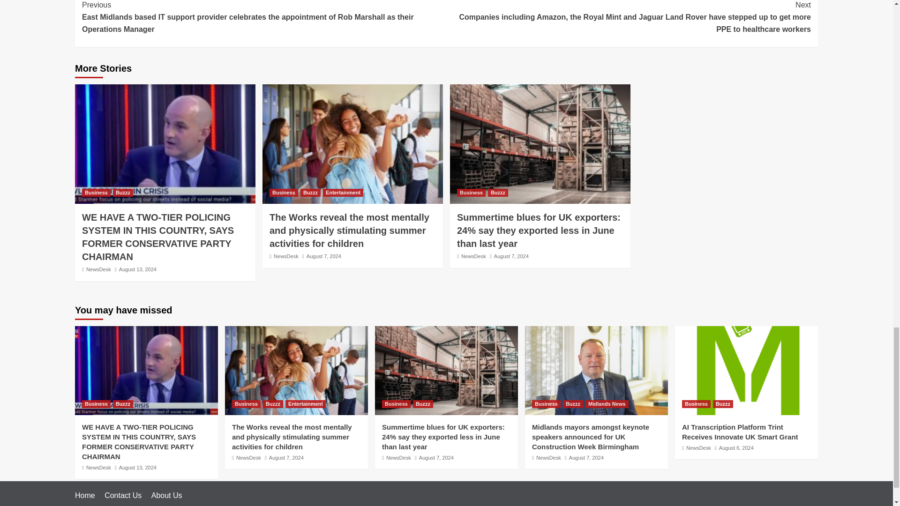  I want to click on Business, so click(96, 193).